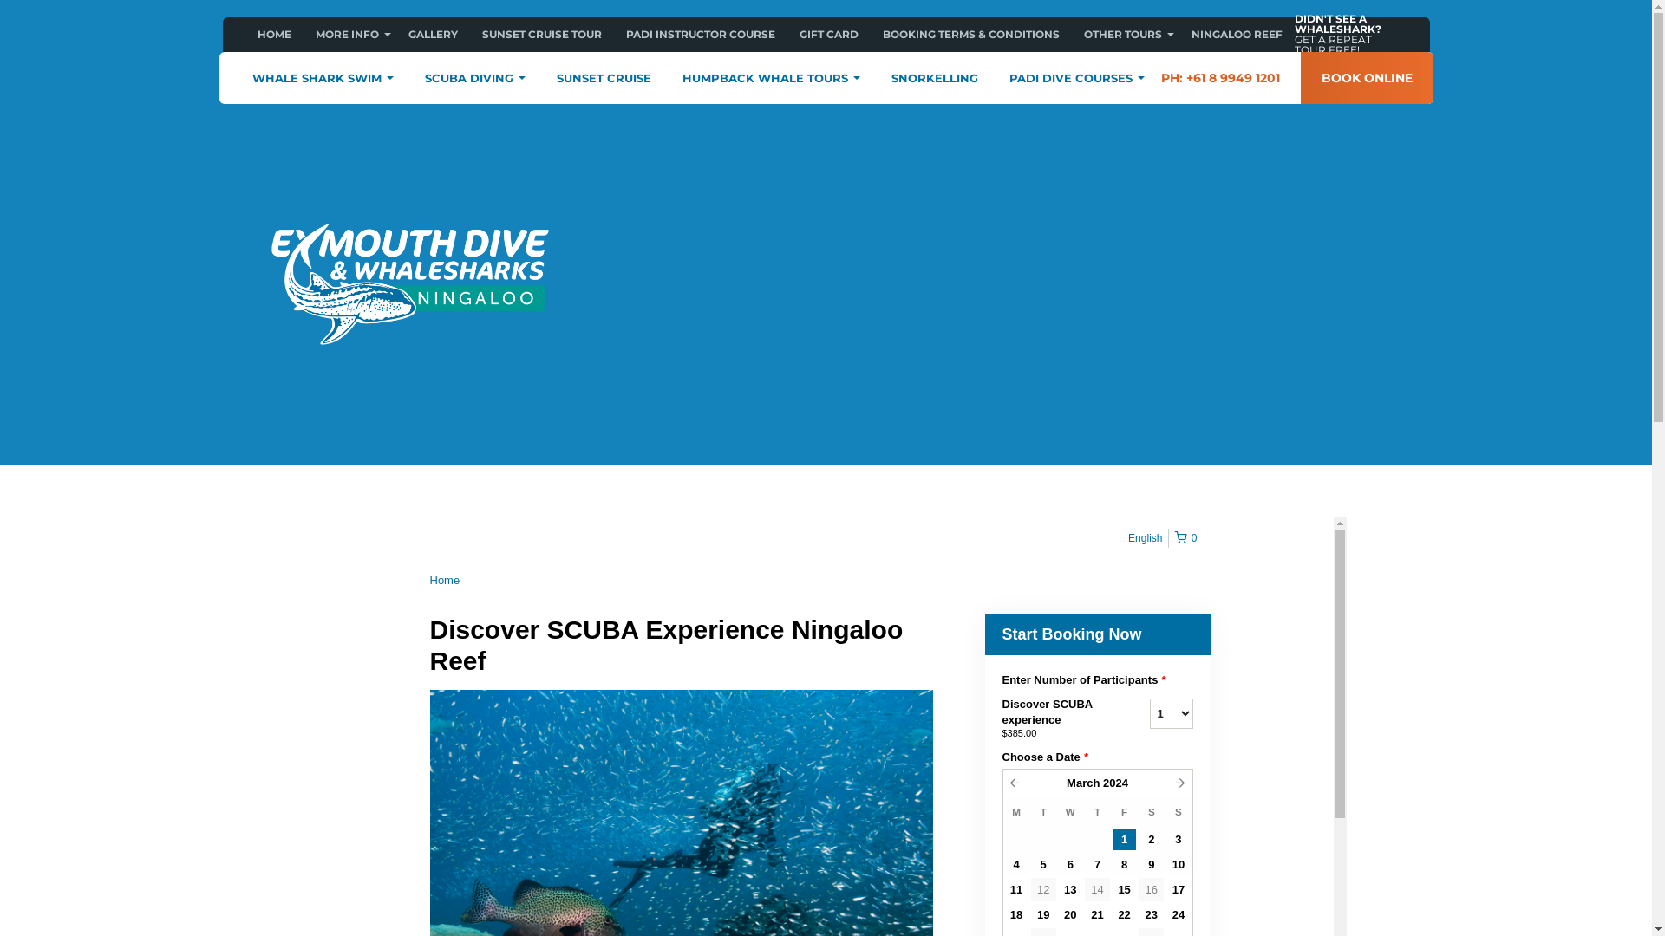 The height and width of the screenshot is (936, 1665). What do you see at coordinates (701, 35) in the screenshot?
I see `PADI INSTRUCTOR COURSE` at bounding box center [701, 35].